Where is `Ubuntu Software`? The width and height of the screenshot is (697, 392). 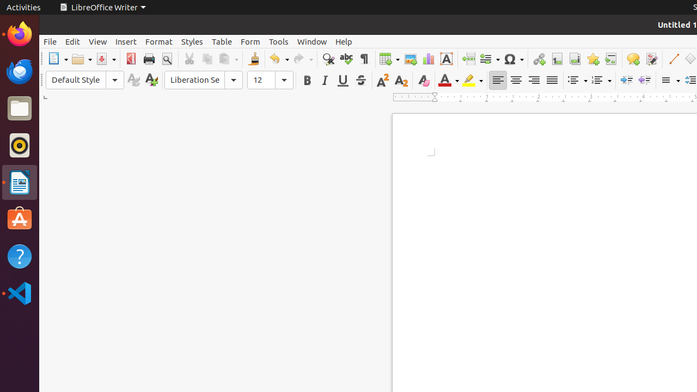
Ubuntu Software is located at coordinates (20, 219).